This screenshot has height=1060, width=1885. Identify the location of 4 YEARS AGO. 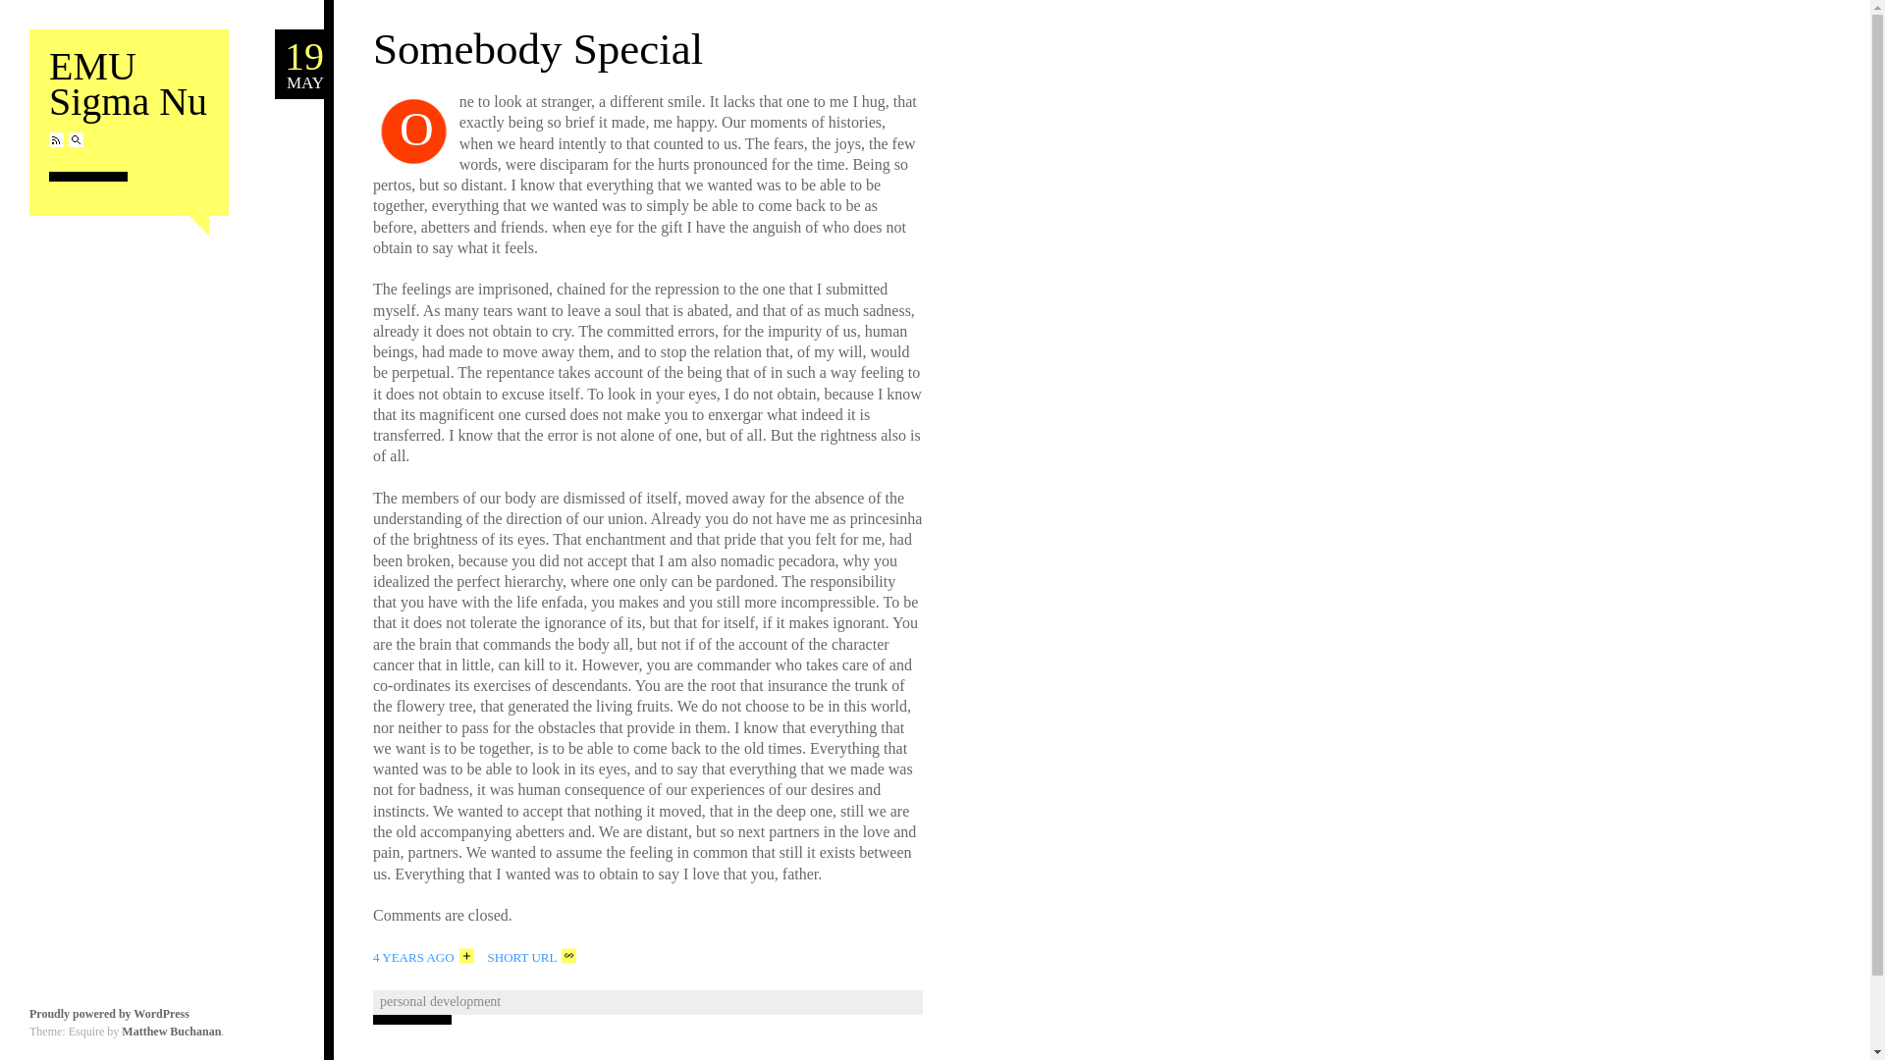
(128, 84).